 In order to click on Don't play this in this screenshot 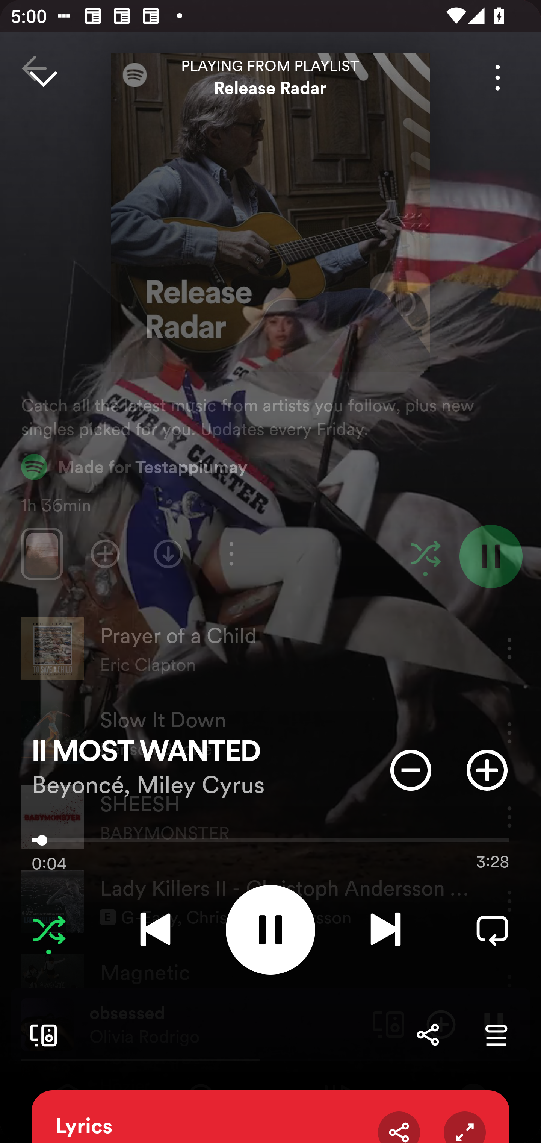, I will do `click(411, 770)`.